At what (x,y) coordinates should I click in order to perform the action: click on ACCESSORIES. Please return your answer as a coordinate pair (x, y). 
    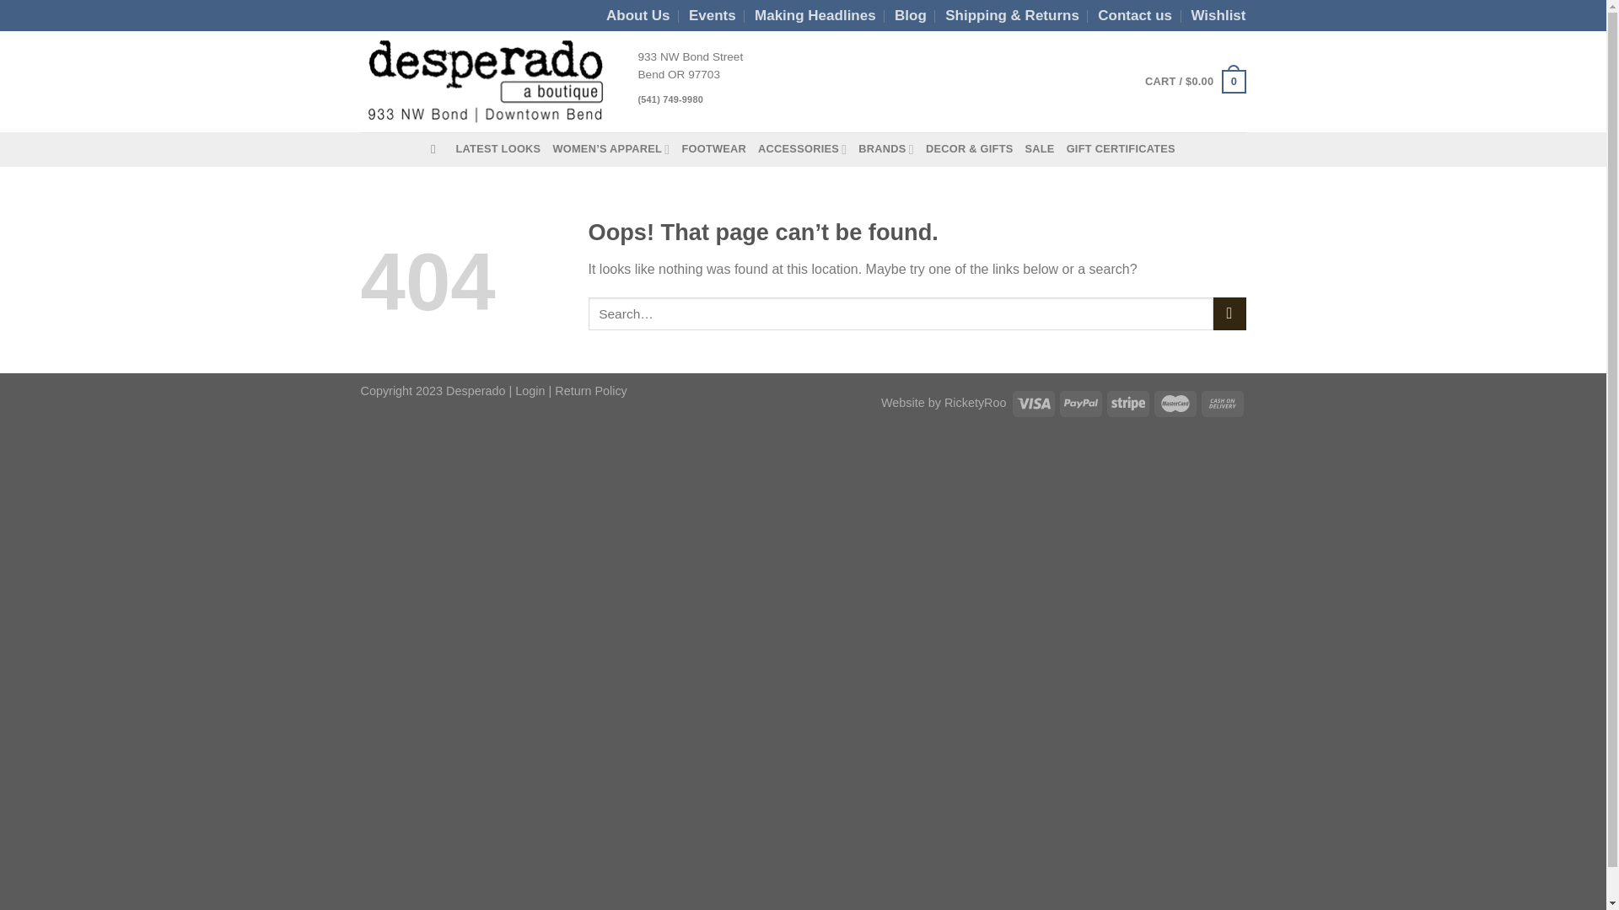
    Looking at the image, I should click on (802, 148).